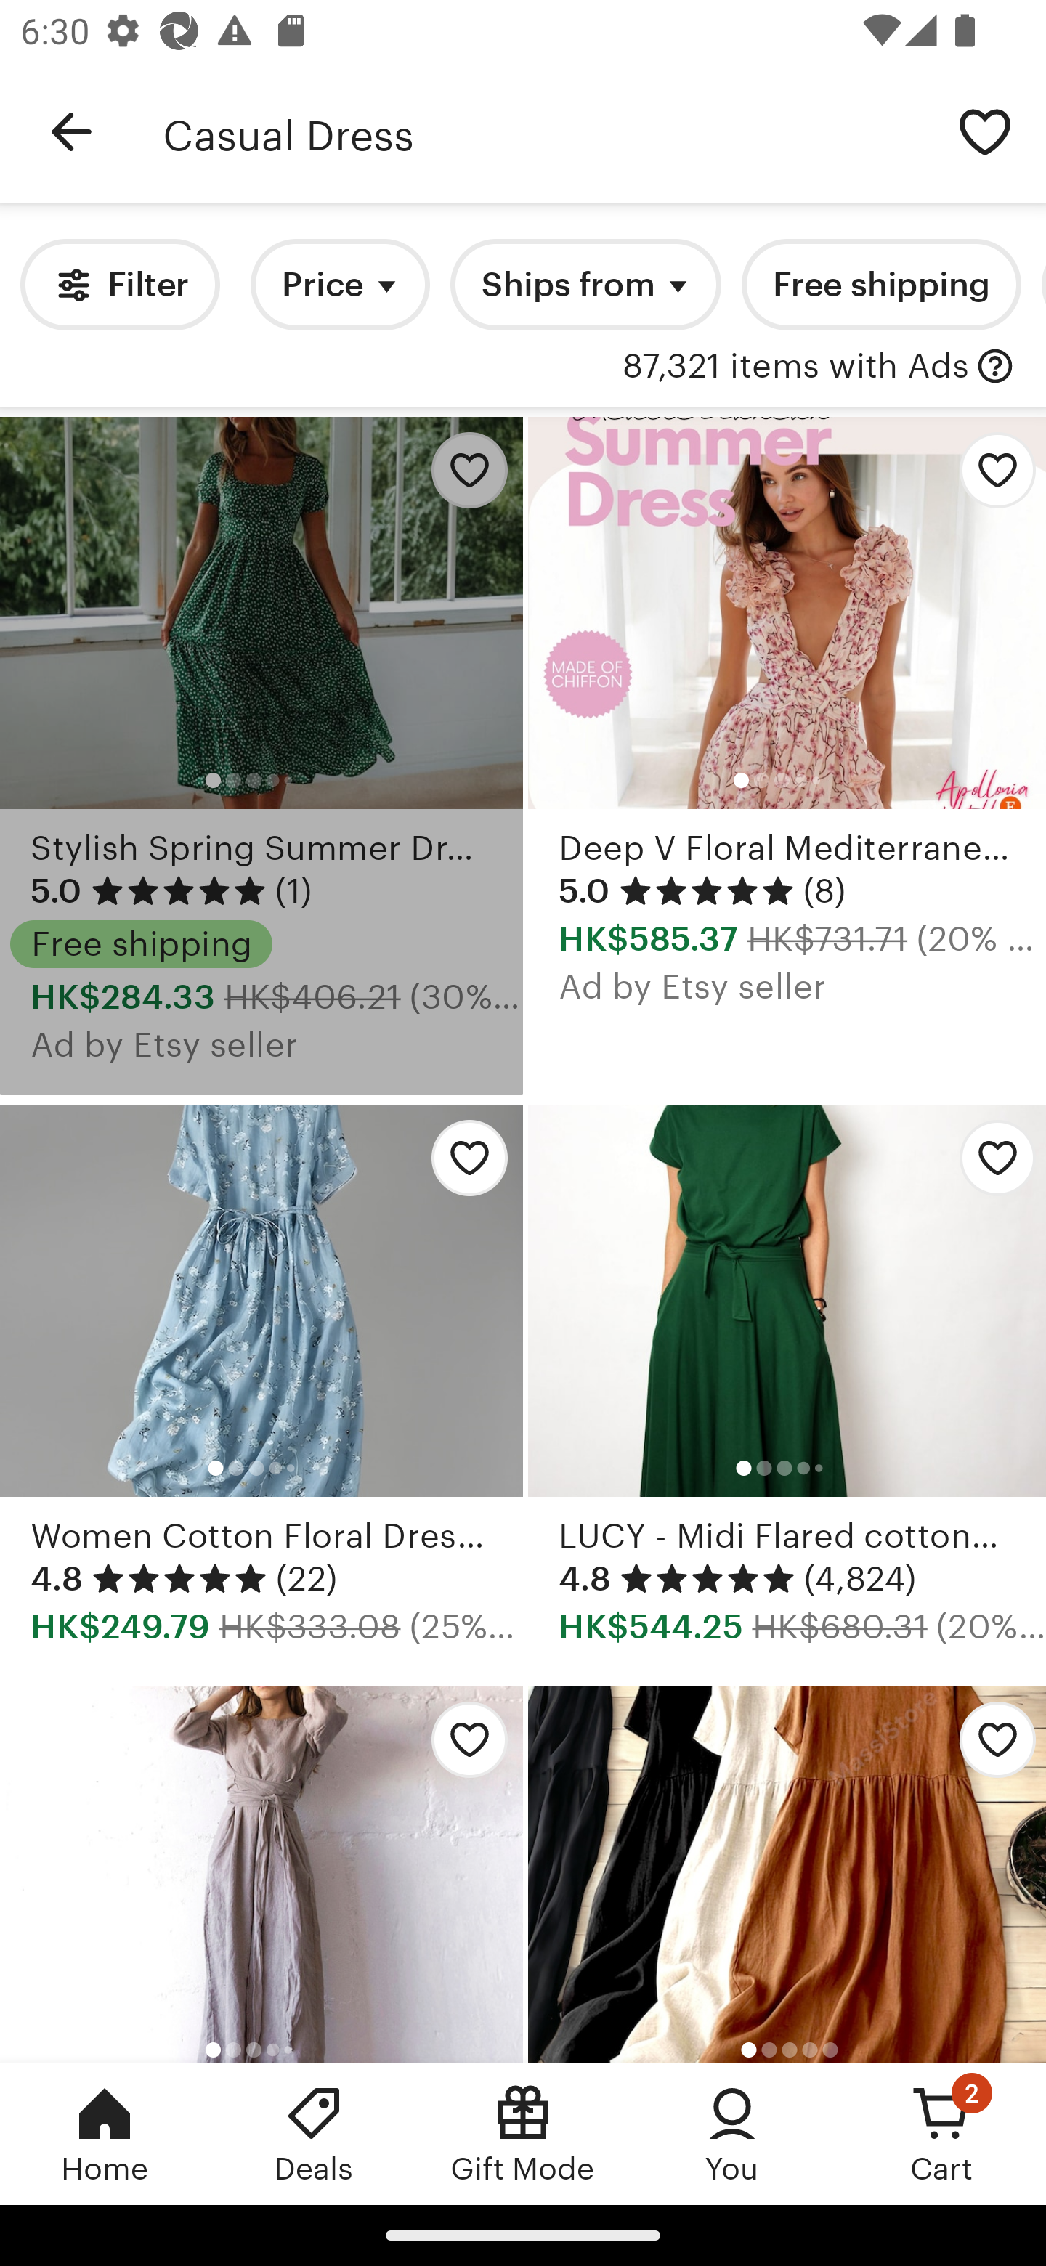  What do you see at coordinates (880, 285) in the screenshot?
I see `Free shipping` at bounding box center [880, 285].